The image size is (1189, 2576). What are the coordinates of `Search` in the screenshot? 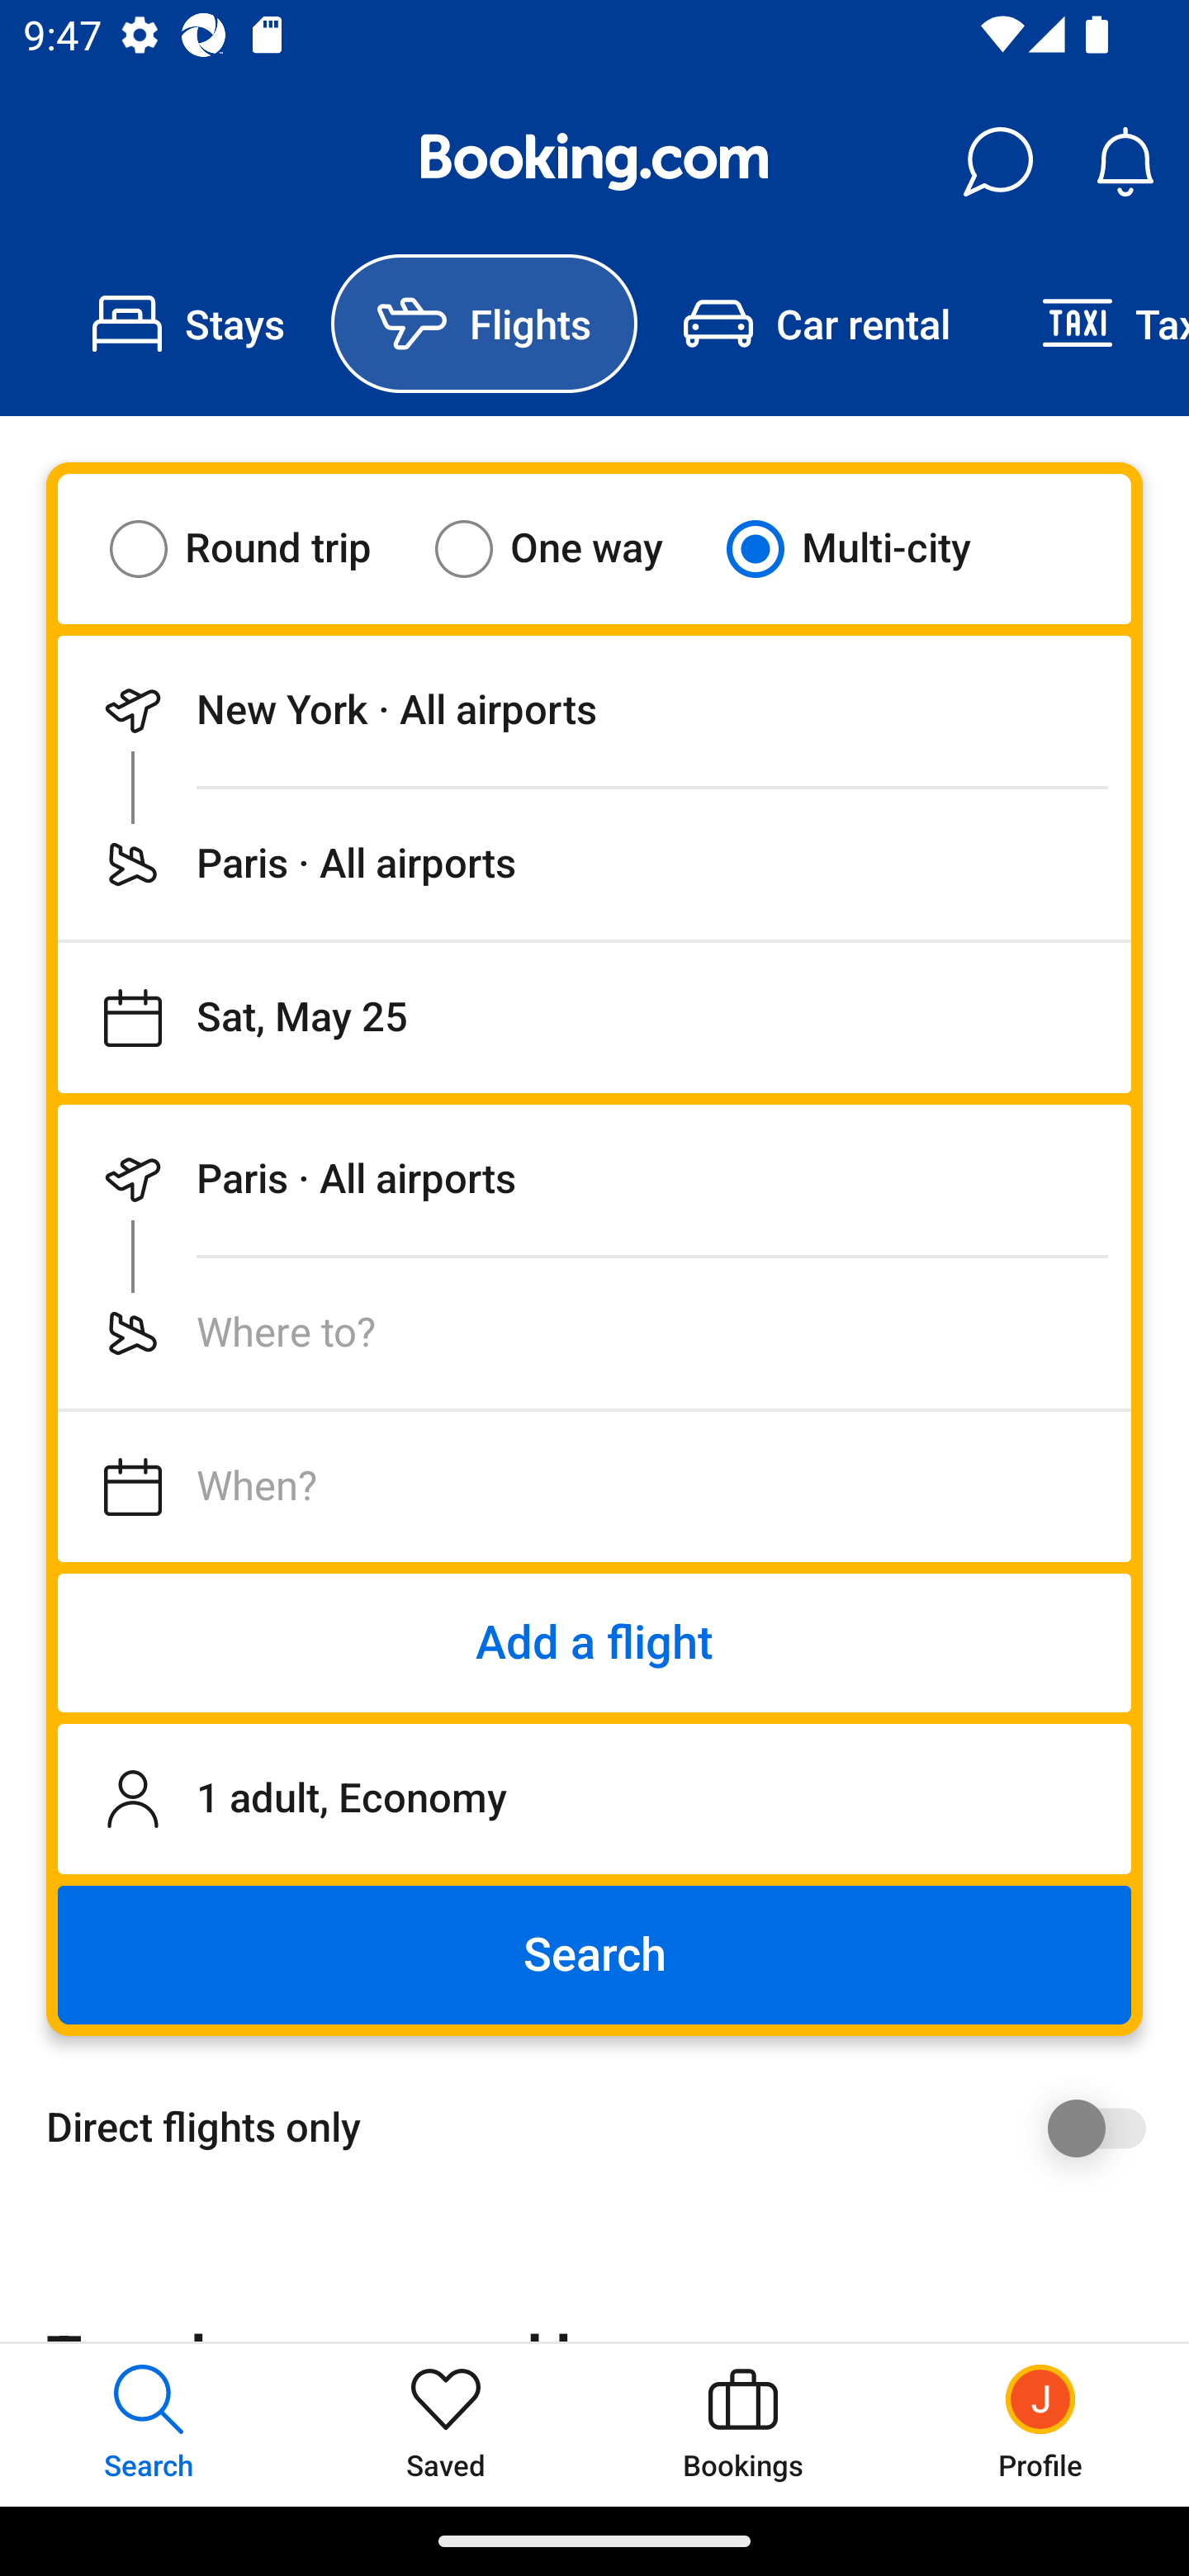 It's located at (594, 1955).